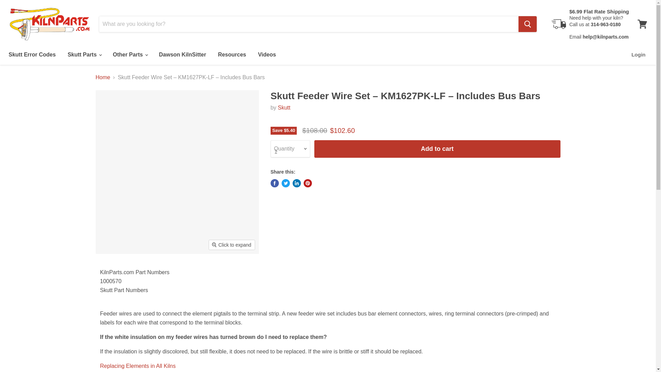 This screenshot has width=661, height=372. Describe the element at coordinates (284, 107) in the screenshot. I see `Skutt` at that location.